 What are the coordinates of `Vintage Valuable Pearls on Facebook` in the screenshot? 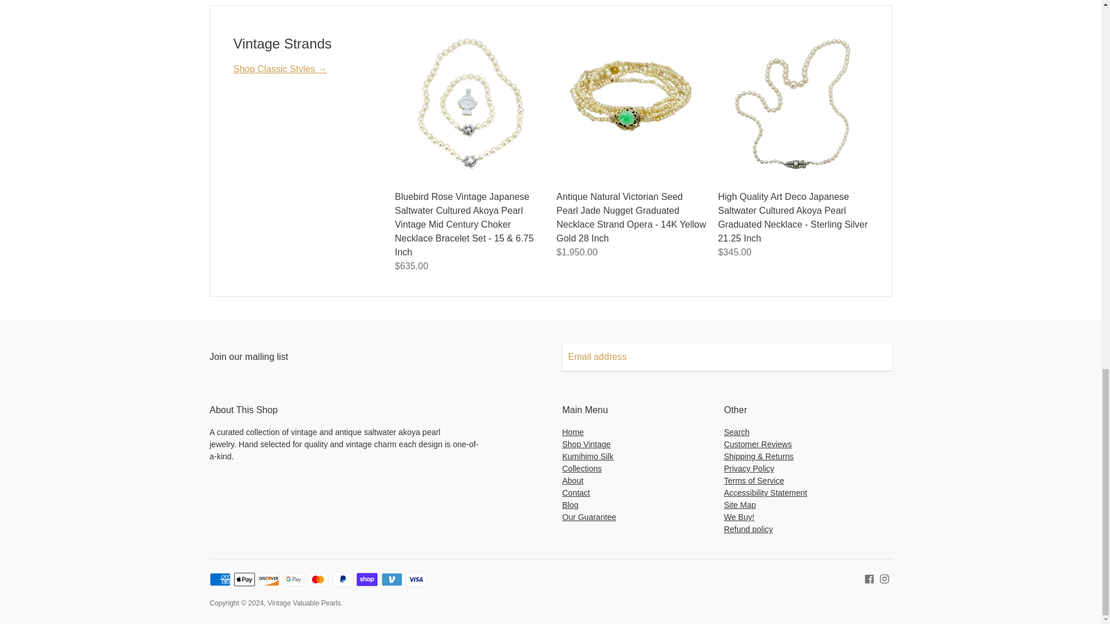 It's located at (869, 578).